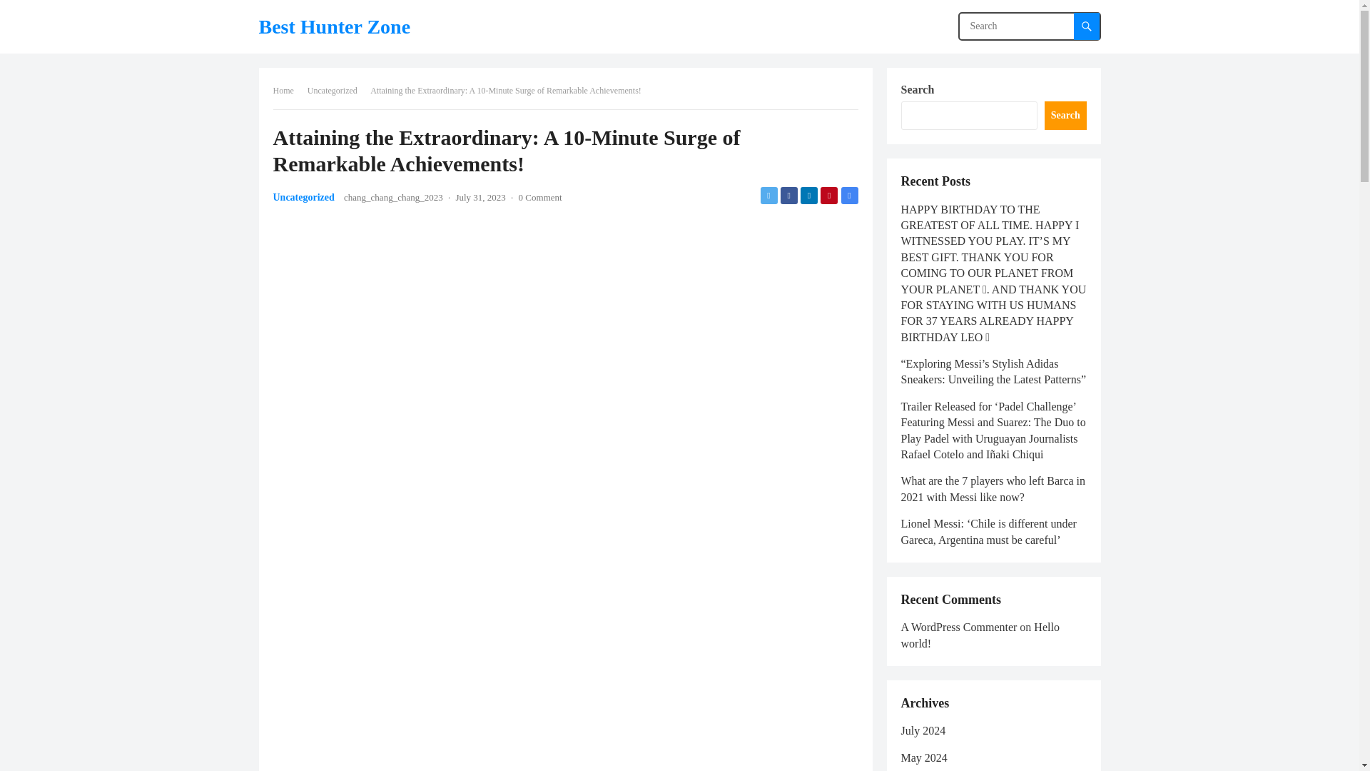  What do you see at coordinates (288, 90) in the screenshot?
I see `Home` at bounding box center [288, 90].